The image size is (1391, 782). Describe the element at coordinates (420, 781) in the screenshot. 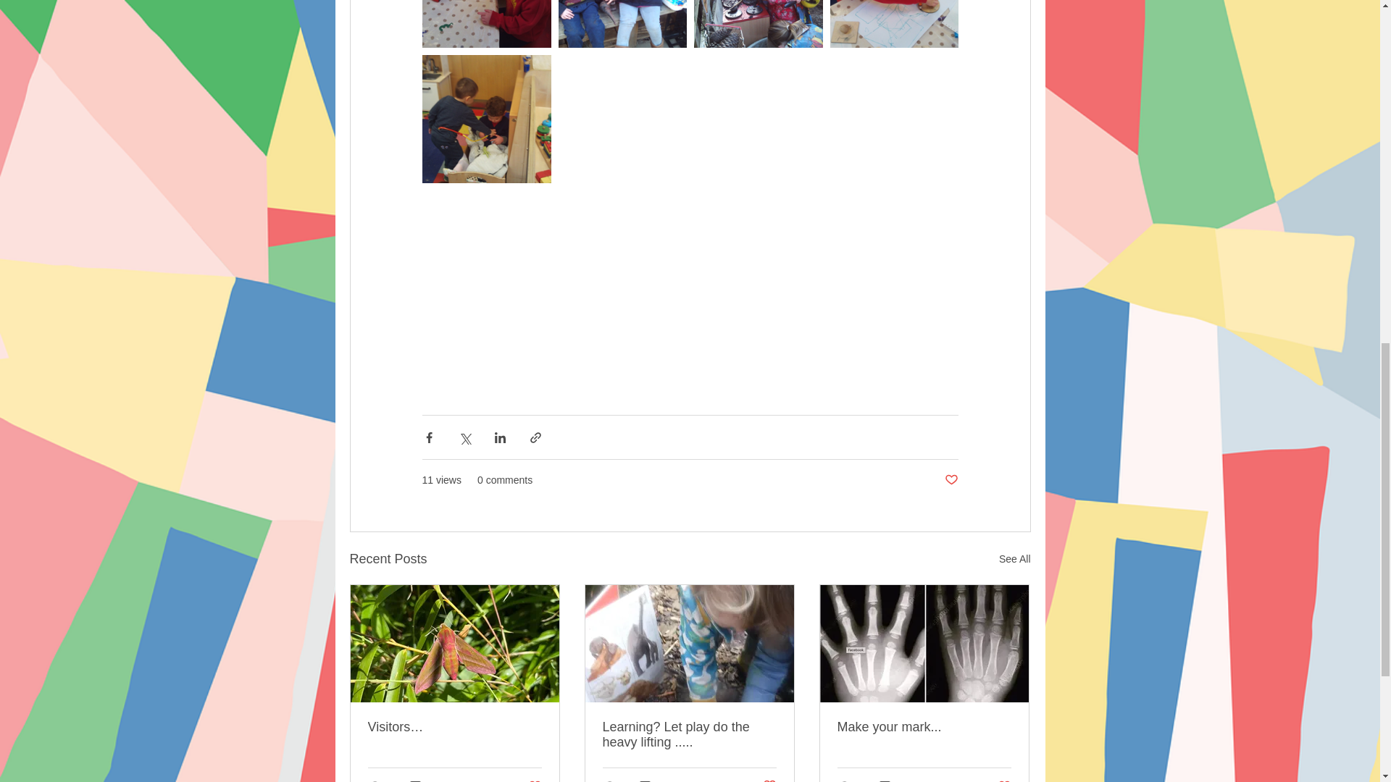

I see `0` at that location.